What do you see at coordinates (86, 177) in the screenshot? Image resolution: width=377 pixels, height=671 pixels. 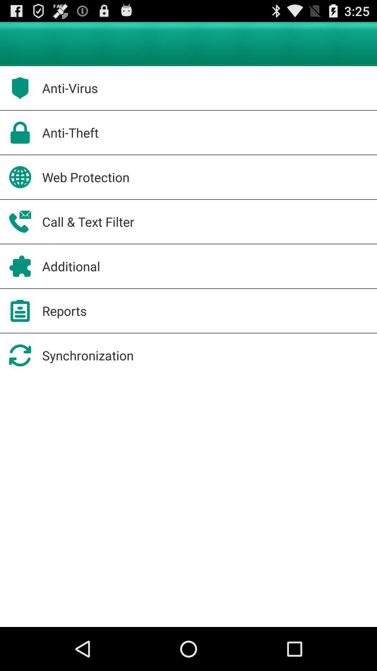 I see `click the app below anti-theft item` at bounding box center [86, 177].